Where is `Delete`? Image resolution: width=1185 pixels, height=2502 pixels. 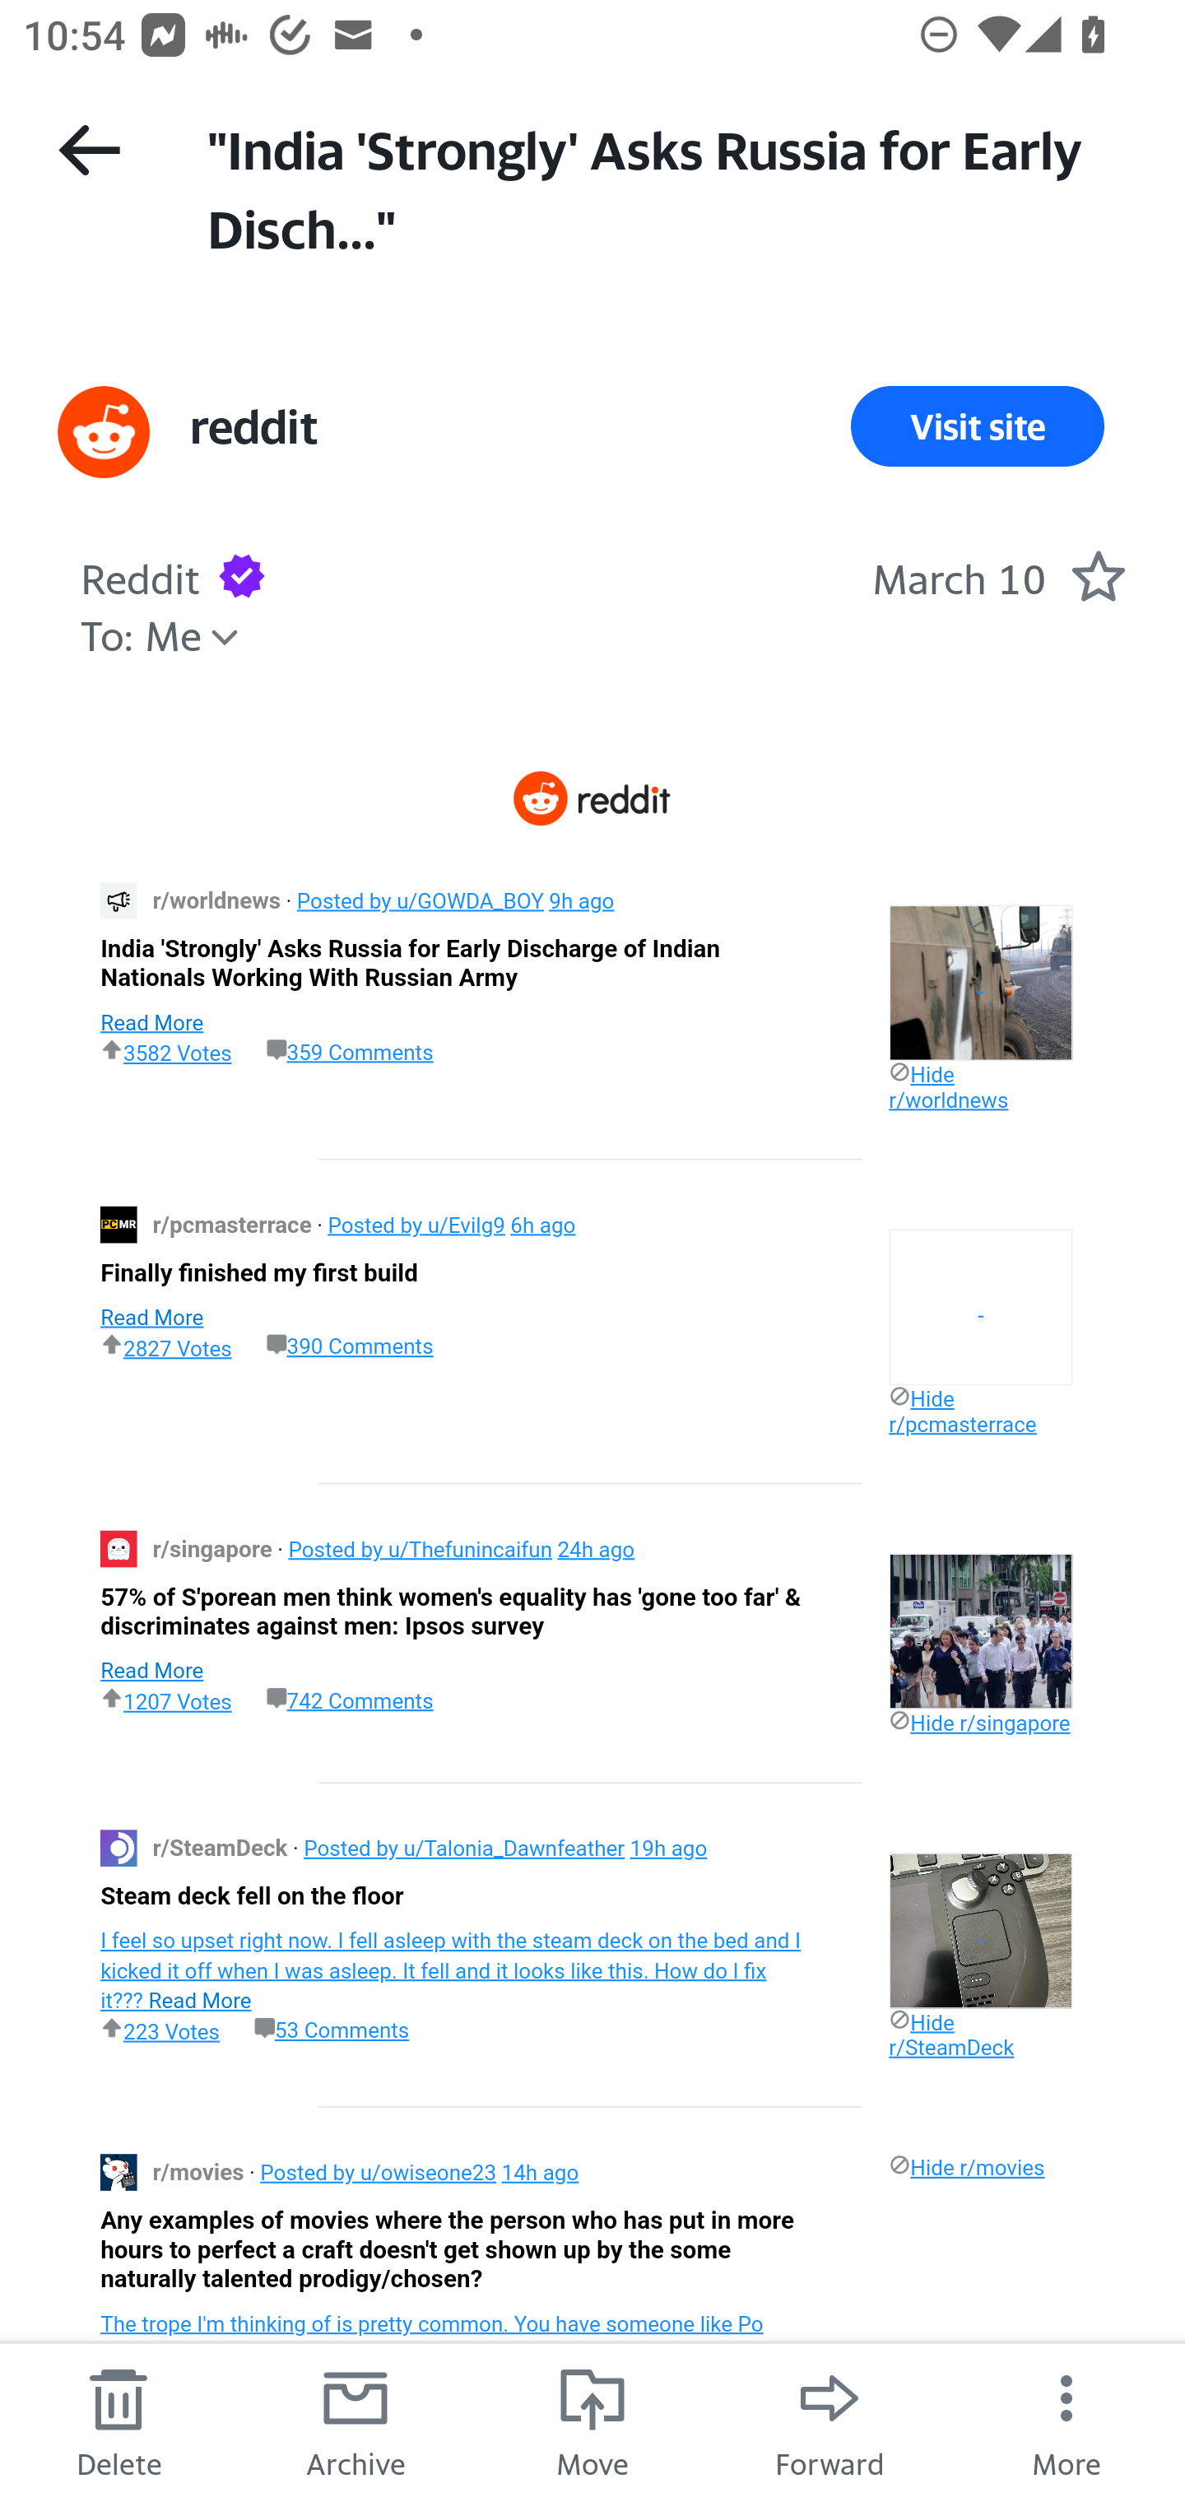
Delete is located at coordinates (118, 2421).